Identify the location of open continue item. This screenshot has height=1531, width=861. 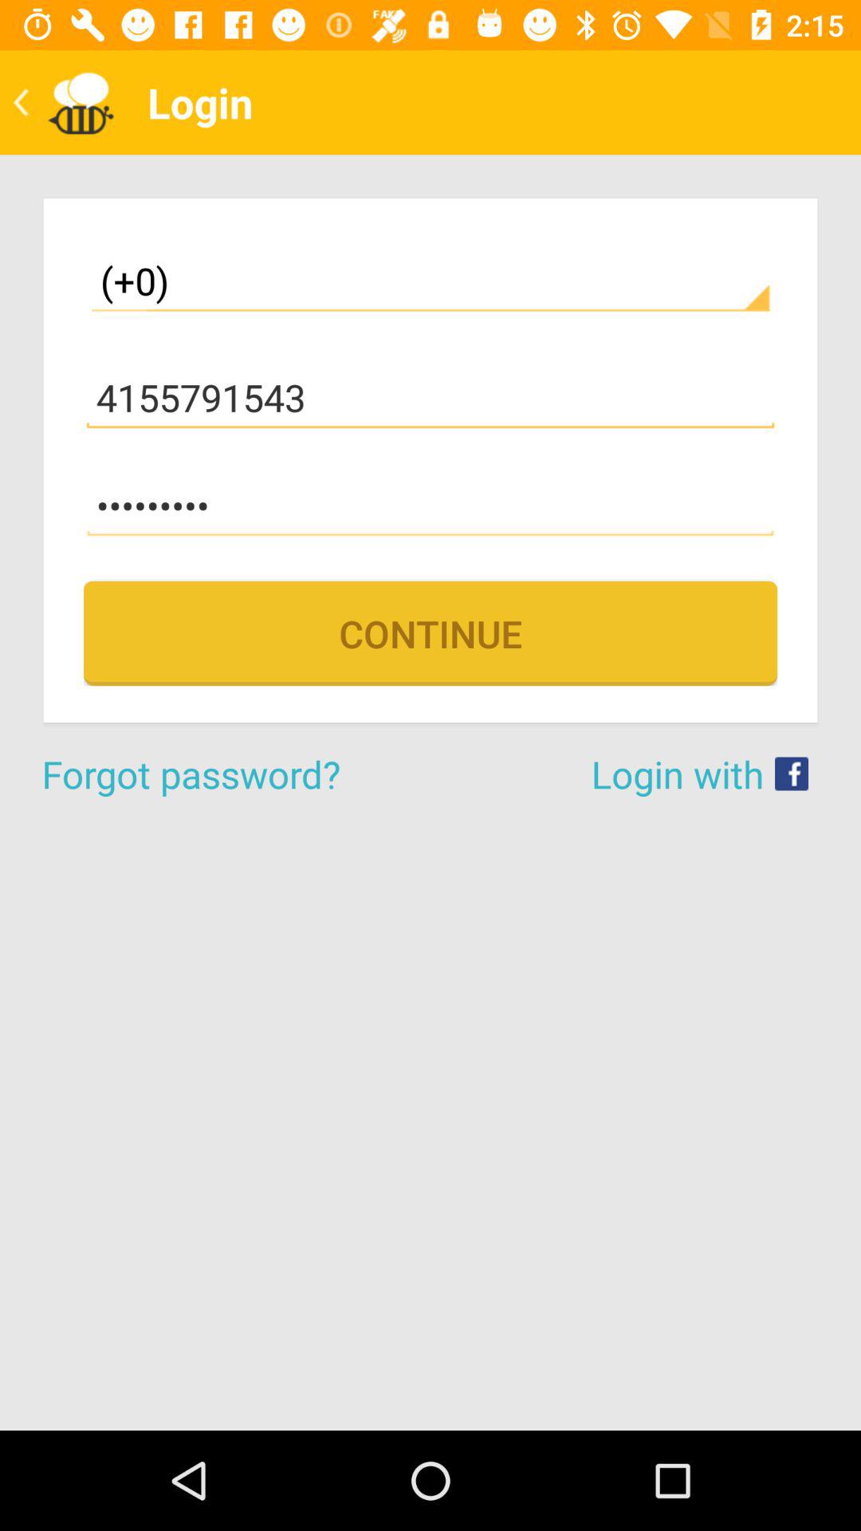
(431, 633).